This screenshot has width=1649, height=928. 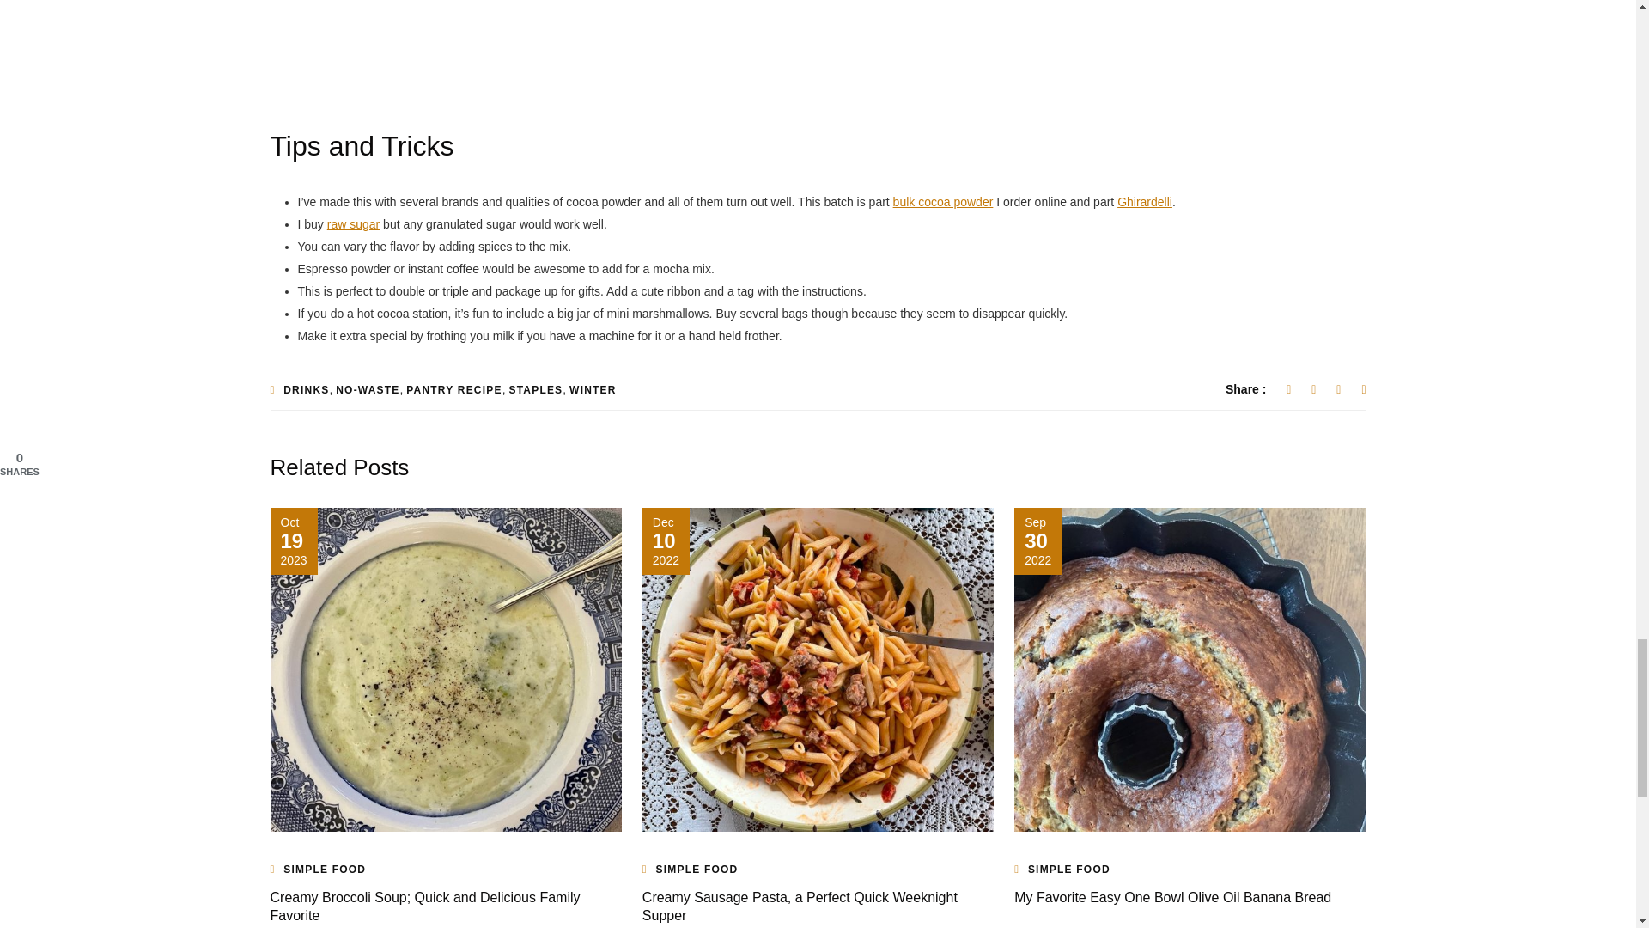 I want to click on WINTER, so click(x=593, y=390).